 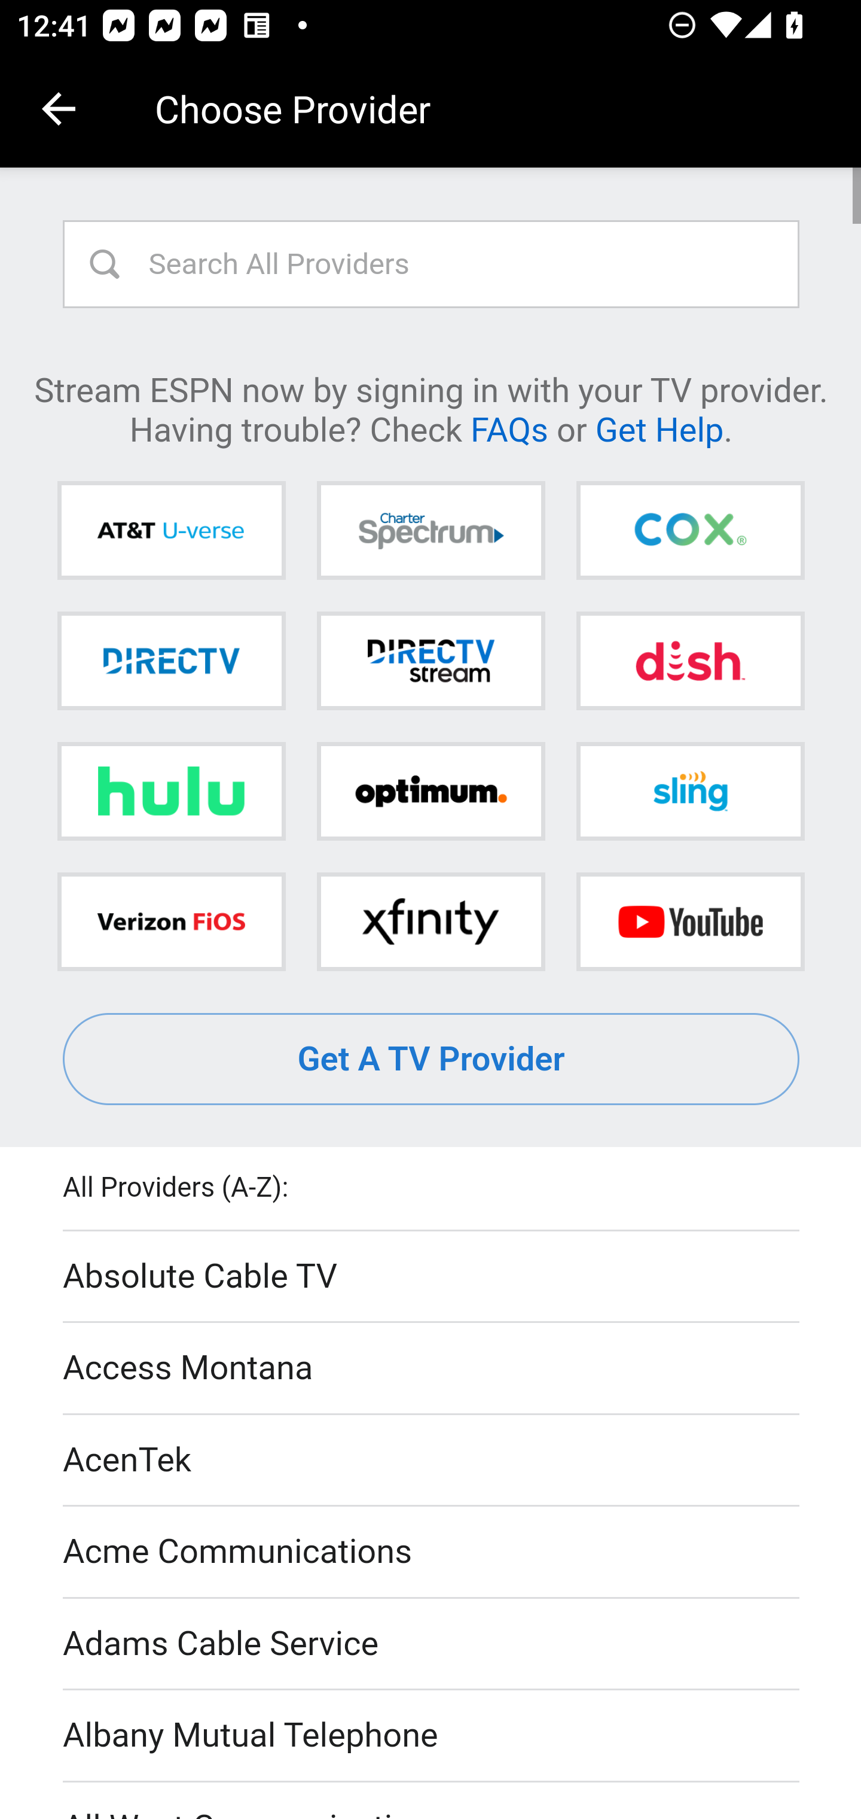 What do you see at coordinates (432, 1461) in the screenshot?
I see `AcenTek` at bounding box center [432, 1461].